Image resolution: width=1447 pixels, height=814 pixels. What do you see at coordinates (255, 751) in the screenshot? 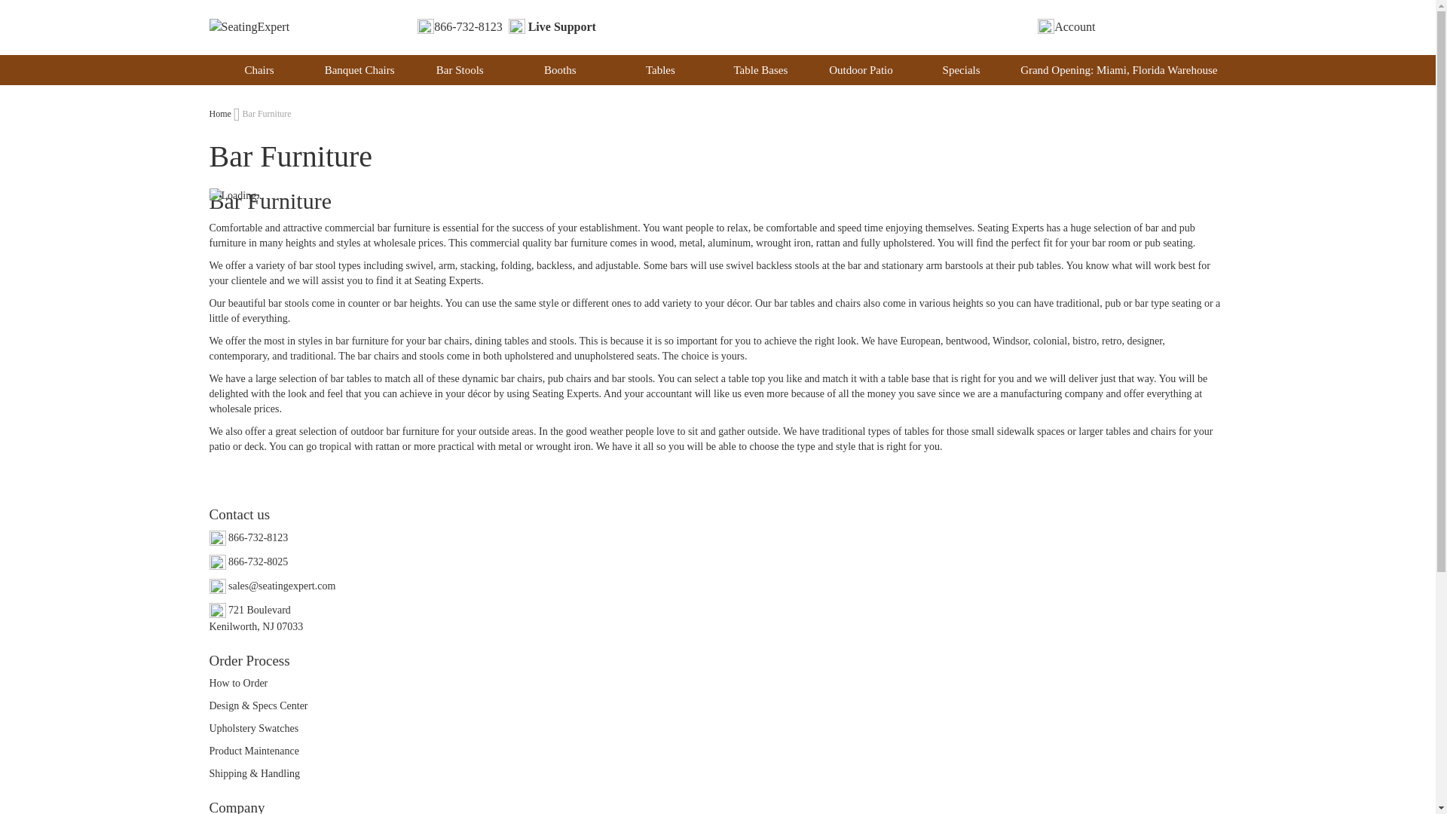
I see `Product Maintenance` at bounding box center [255, 751].